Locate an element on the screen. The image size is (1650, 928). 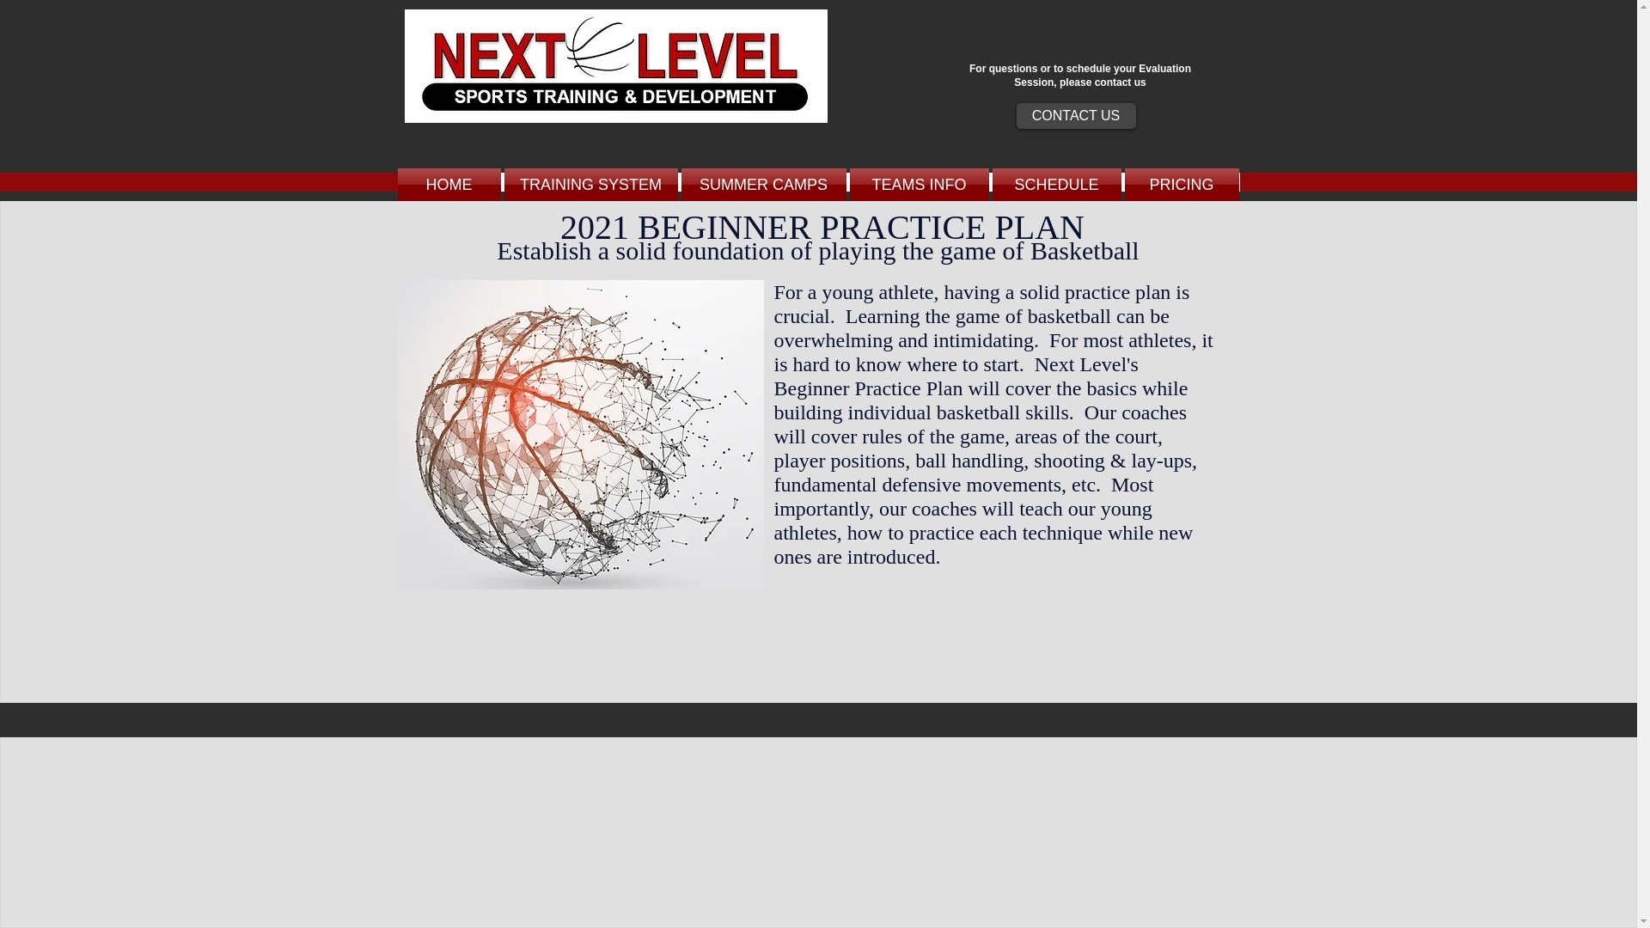
SCHEDULE is located at coordinates (1055, 184).